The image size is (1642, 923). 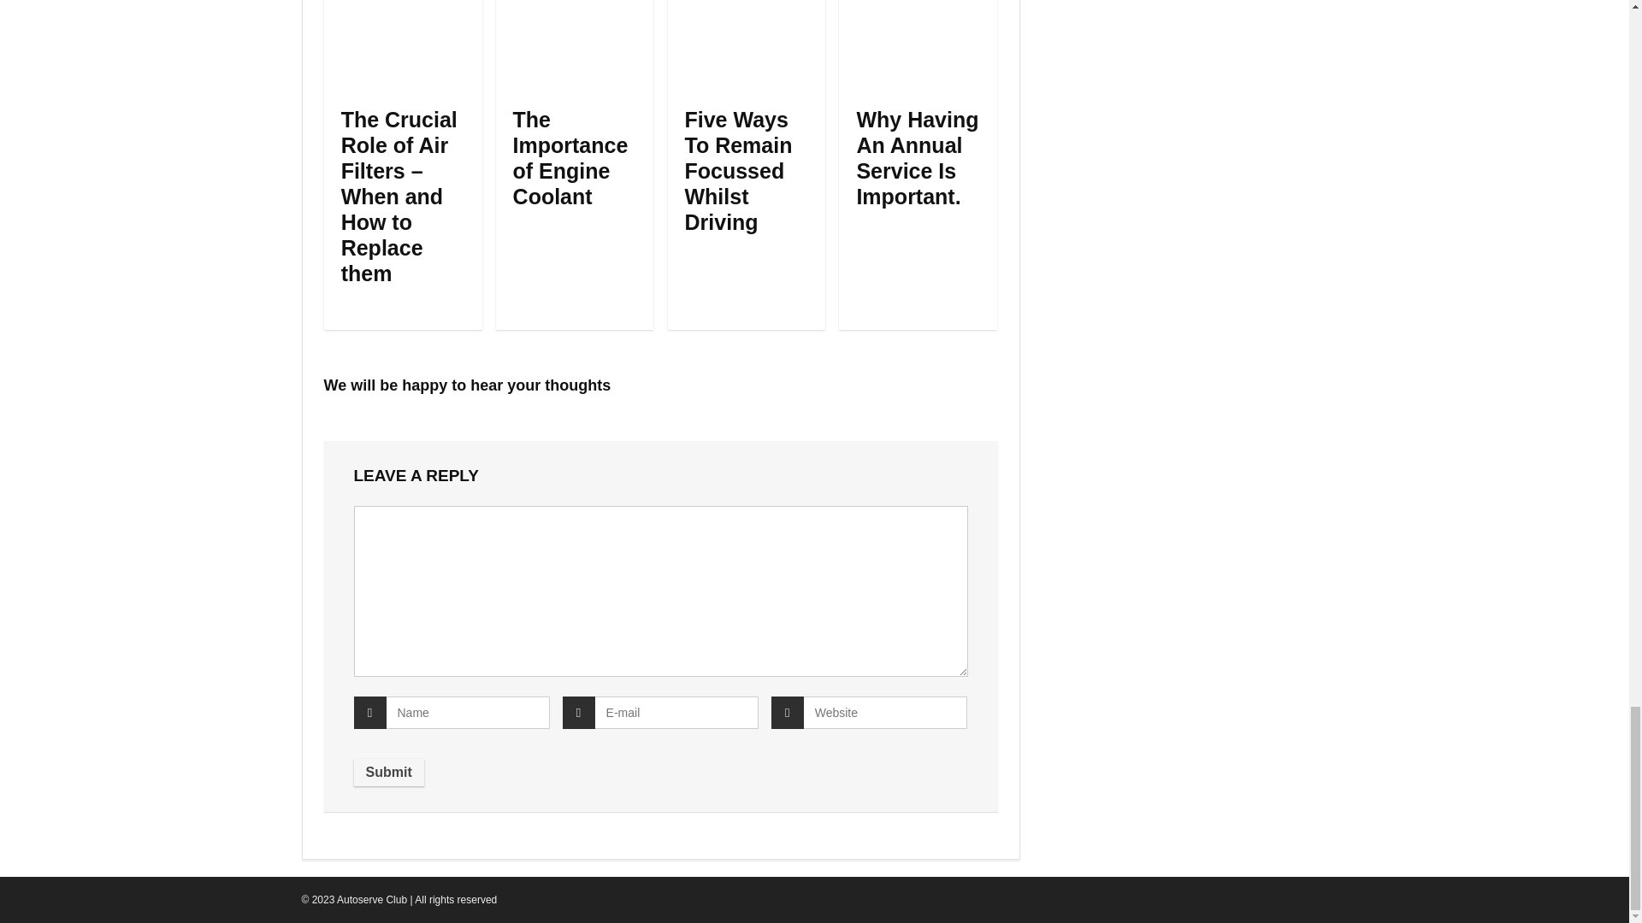 What do you see at coordinates (917, 158) in the screenshot?
I see `Why Having An Annual Service Is Important.` at bounding box center [917, 158].